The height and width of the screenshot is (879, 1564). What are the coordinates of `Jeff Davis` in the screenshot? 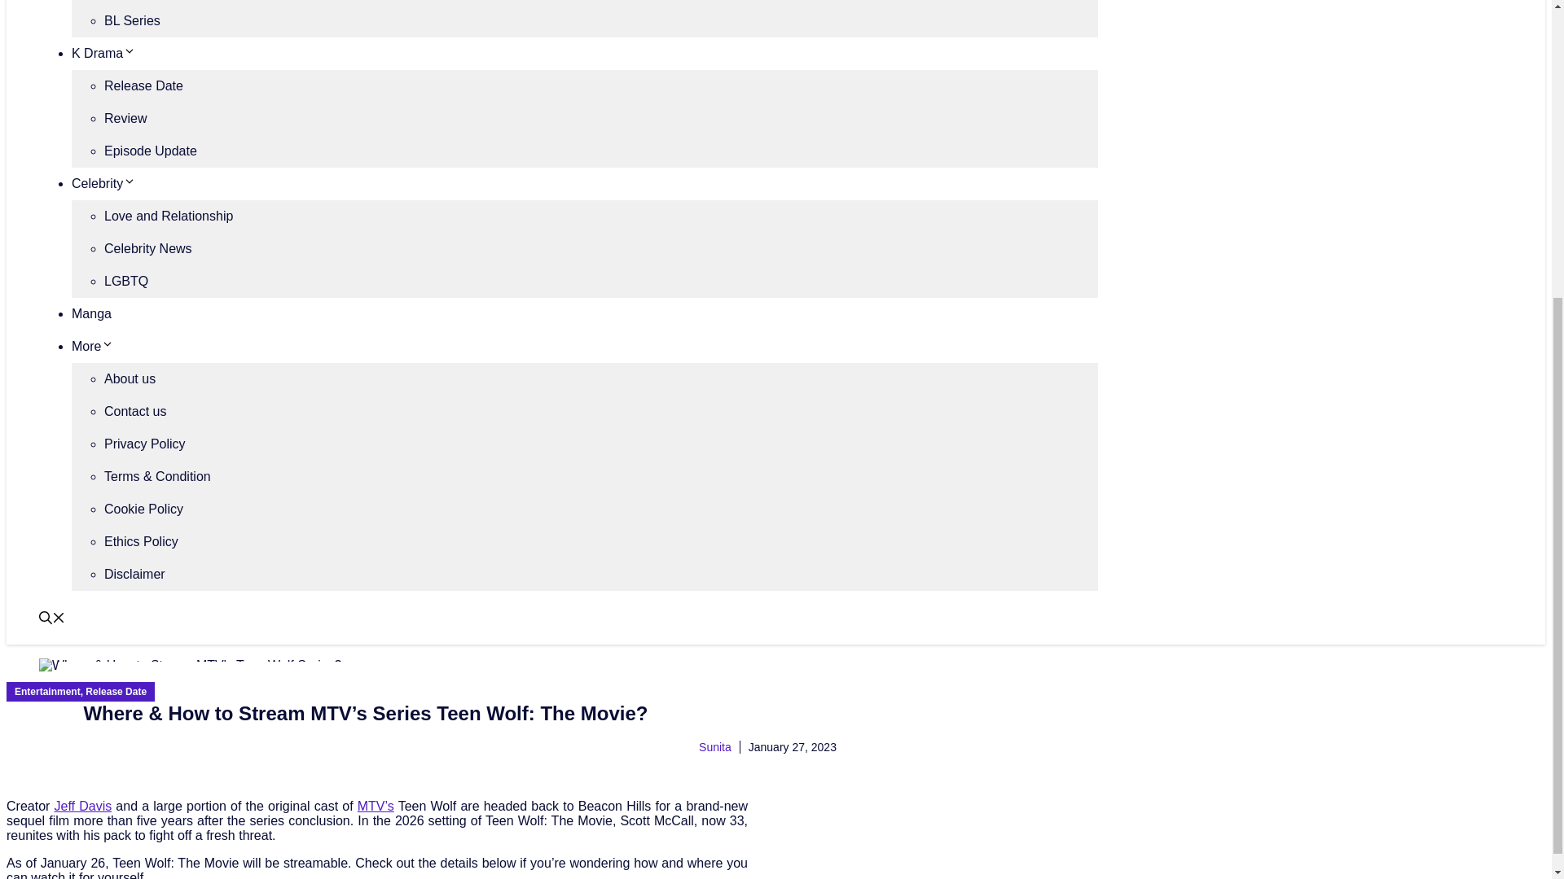 It's located at (83, 806).